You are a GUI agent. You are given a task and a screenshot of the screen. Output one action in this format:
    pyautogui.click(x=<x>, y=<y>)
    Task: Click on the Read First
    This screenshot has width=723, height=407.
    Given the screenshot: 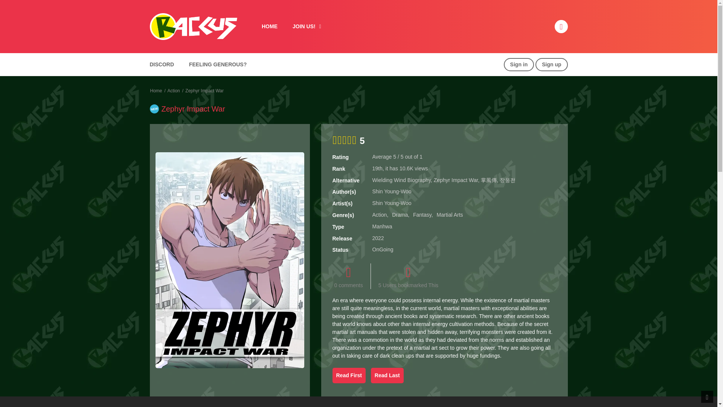 What is the action you would take?
    pyautogui.click(x=348, y=375)
    